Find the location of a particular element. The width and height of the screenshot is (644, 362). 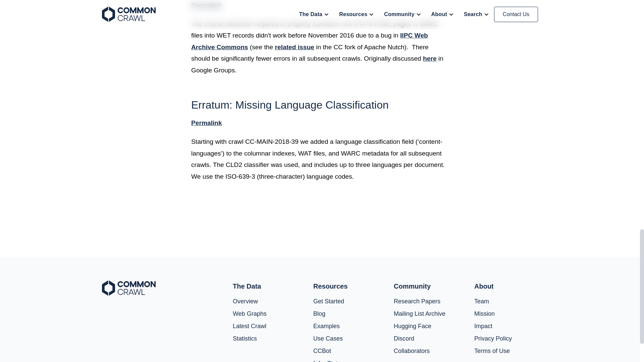

here is located at coordinates (430, 58).